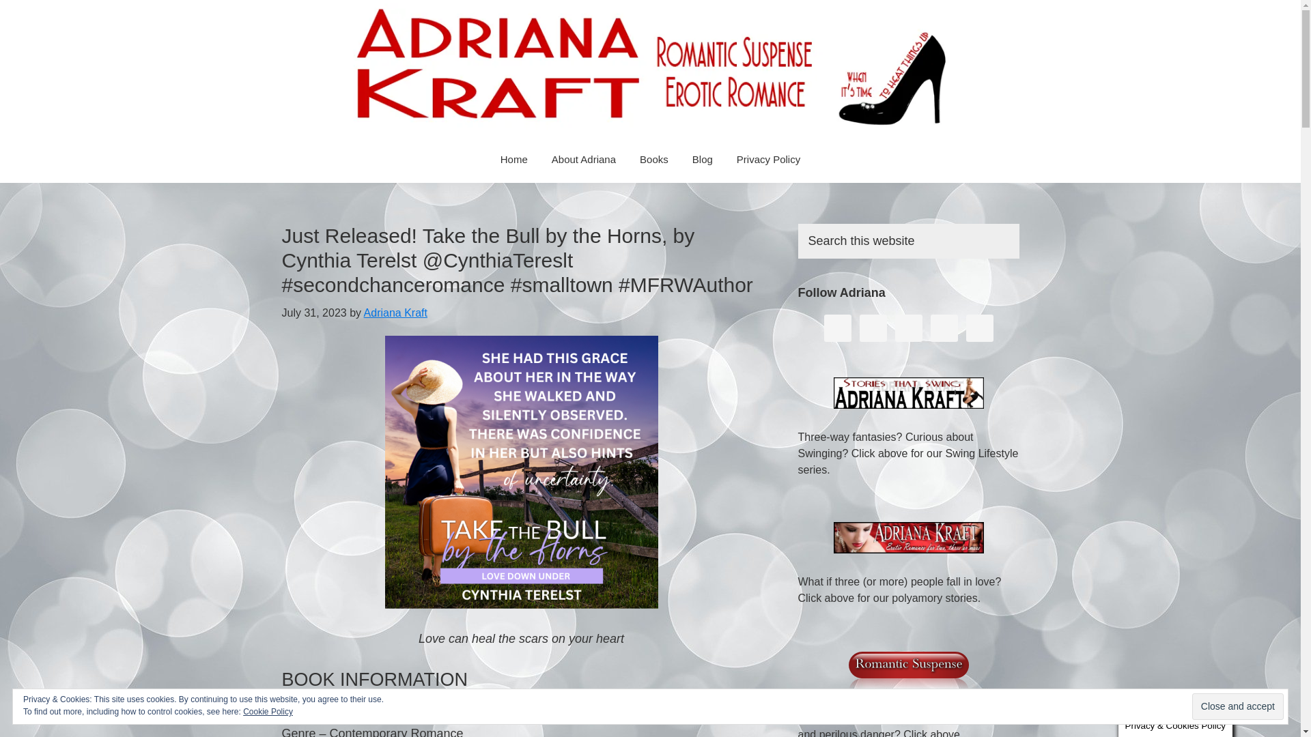 The image size is (1311, 737). I want to click on Close and accept, so click(1237, 707).